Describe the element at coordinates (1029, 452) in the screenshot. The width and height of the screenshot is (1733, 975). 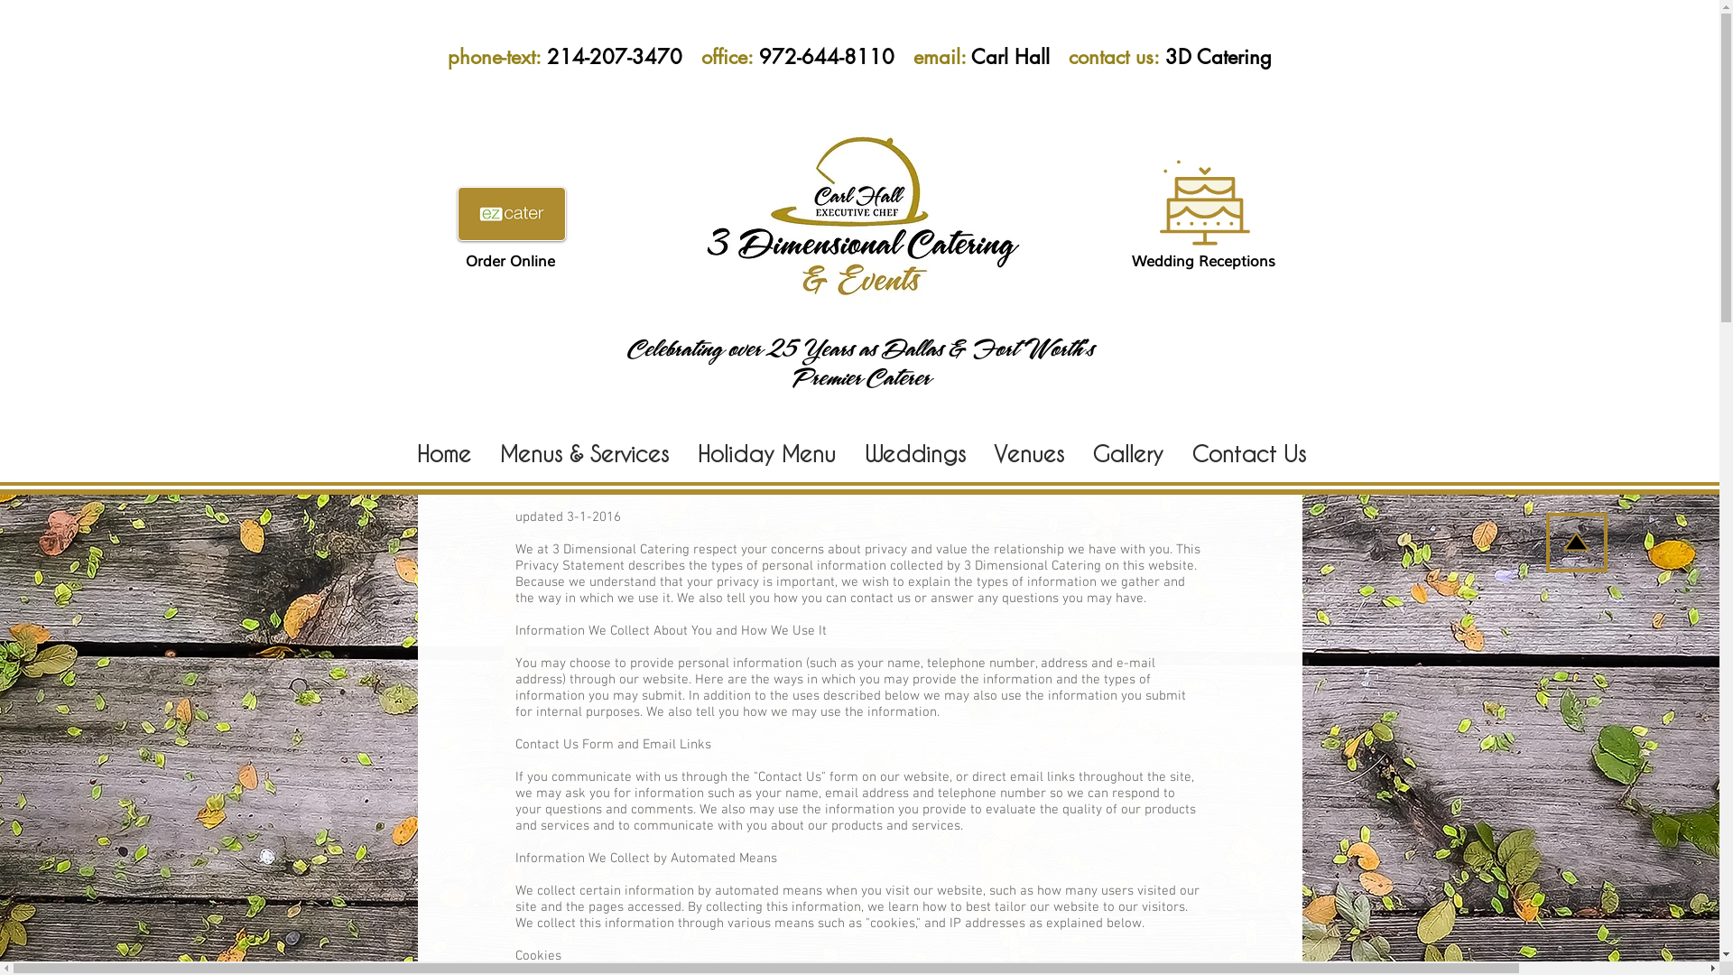
I see `Venues` at that location.